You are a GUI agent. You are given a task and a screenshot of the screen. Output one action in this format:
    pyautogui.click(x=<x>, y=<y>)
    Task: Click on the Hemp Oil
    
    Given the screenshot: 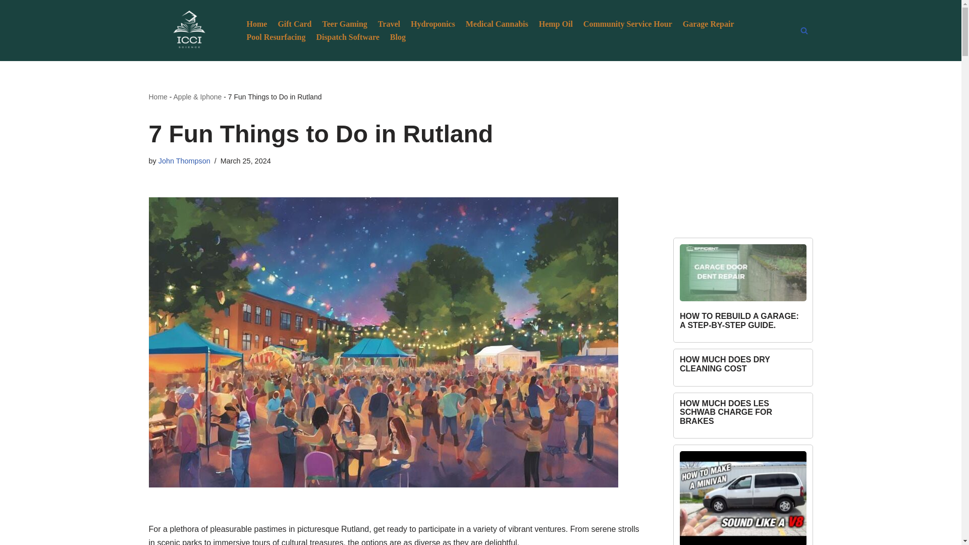 What is the action you would take?
    pyautogui.click(x=555, y=23)
    